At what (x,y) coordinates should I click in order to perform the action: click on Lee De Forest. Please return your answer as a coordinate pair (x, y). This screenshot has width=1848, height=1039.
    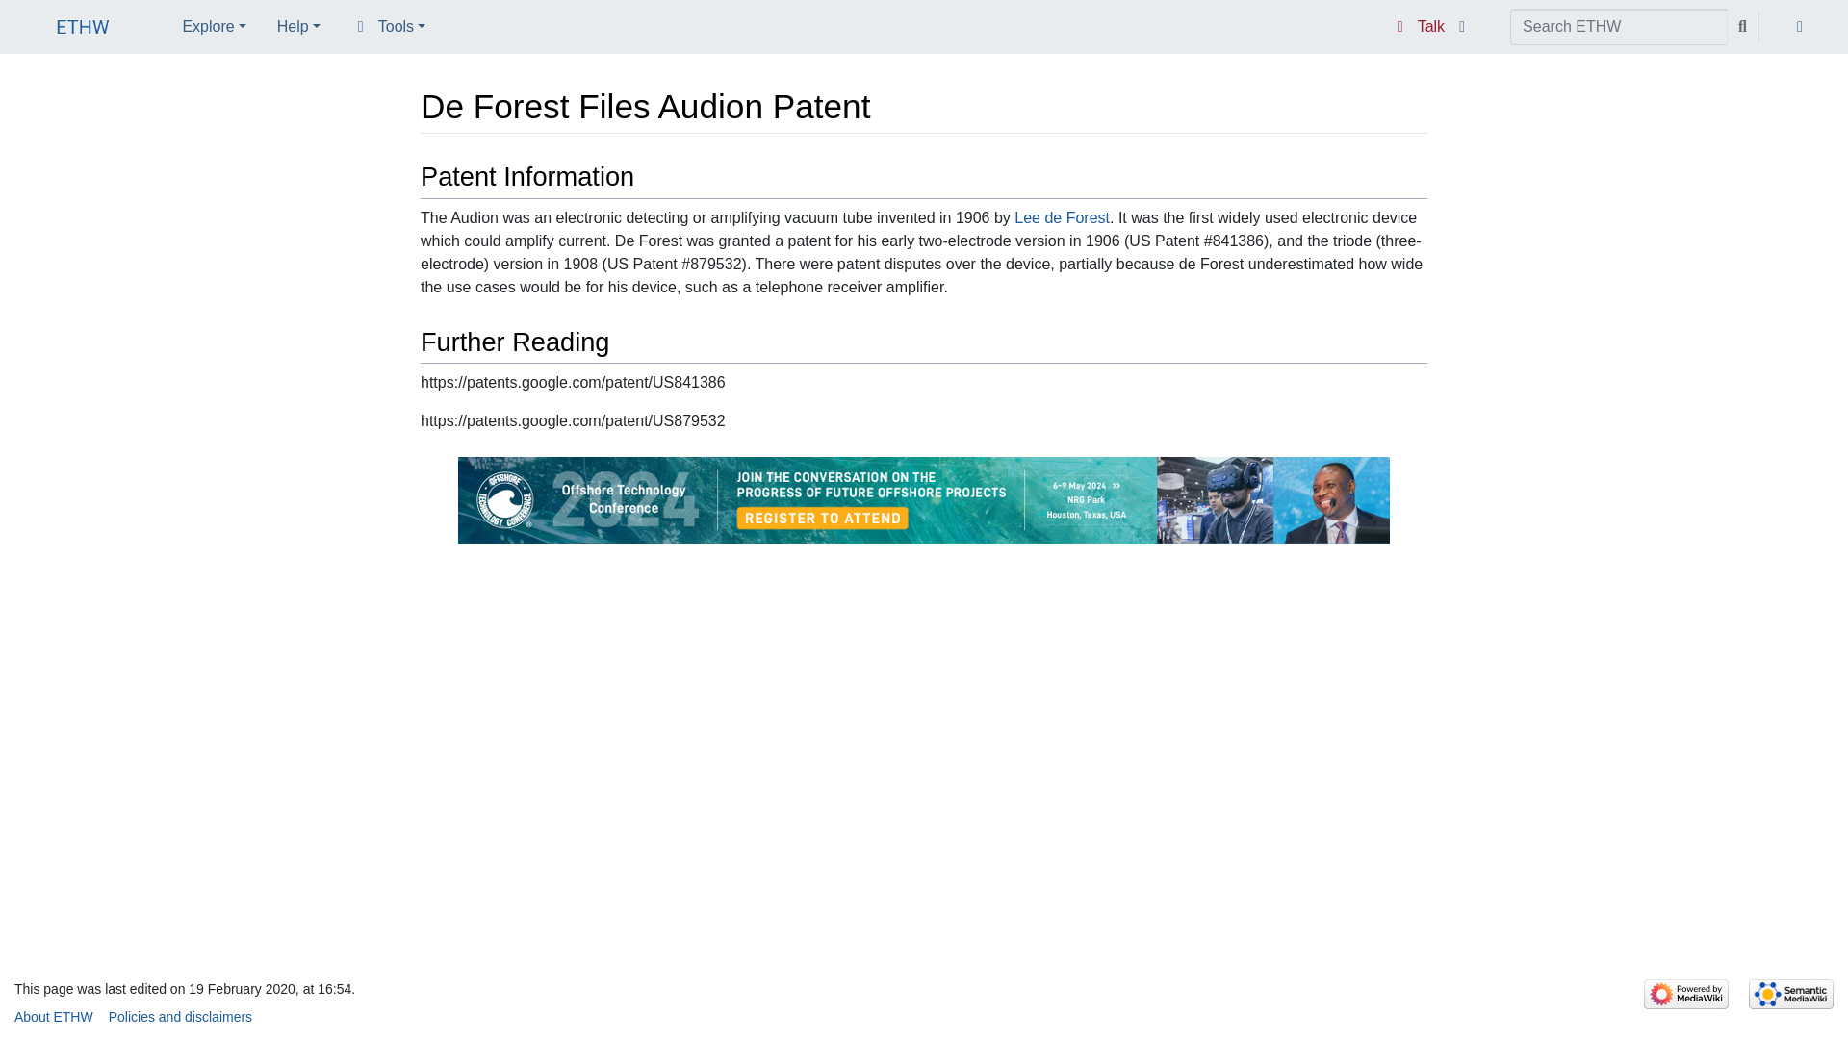
    Looking at the image, I should click on (1063, 217).